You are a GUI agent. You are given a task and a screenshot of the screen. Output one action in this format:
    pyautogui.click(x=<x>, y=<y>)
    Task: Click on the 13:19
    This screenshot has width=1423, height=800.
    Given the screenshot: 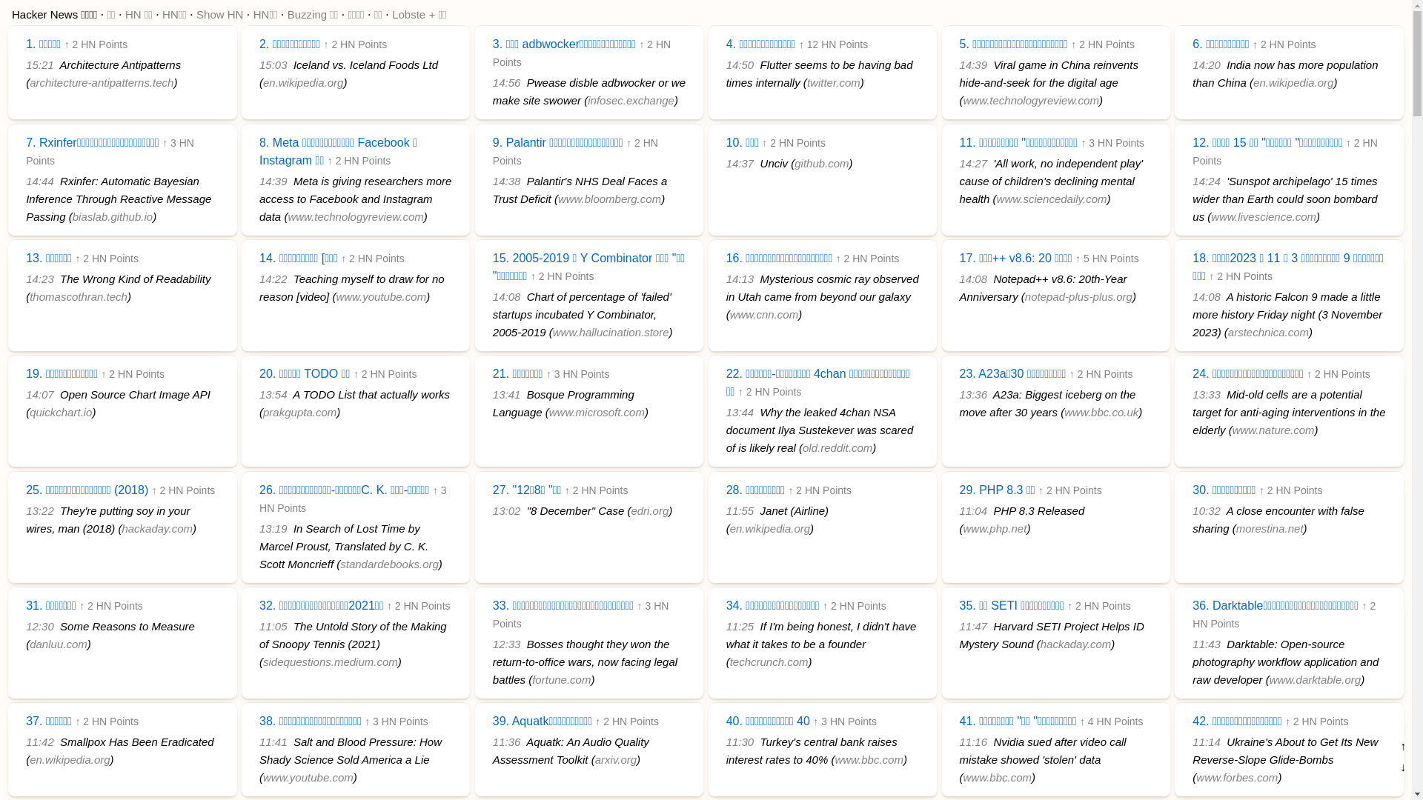 What is the action you would take?
    pyautogui.click(x=273, y=529)
    